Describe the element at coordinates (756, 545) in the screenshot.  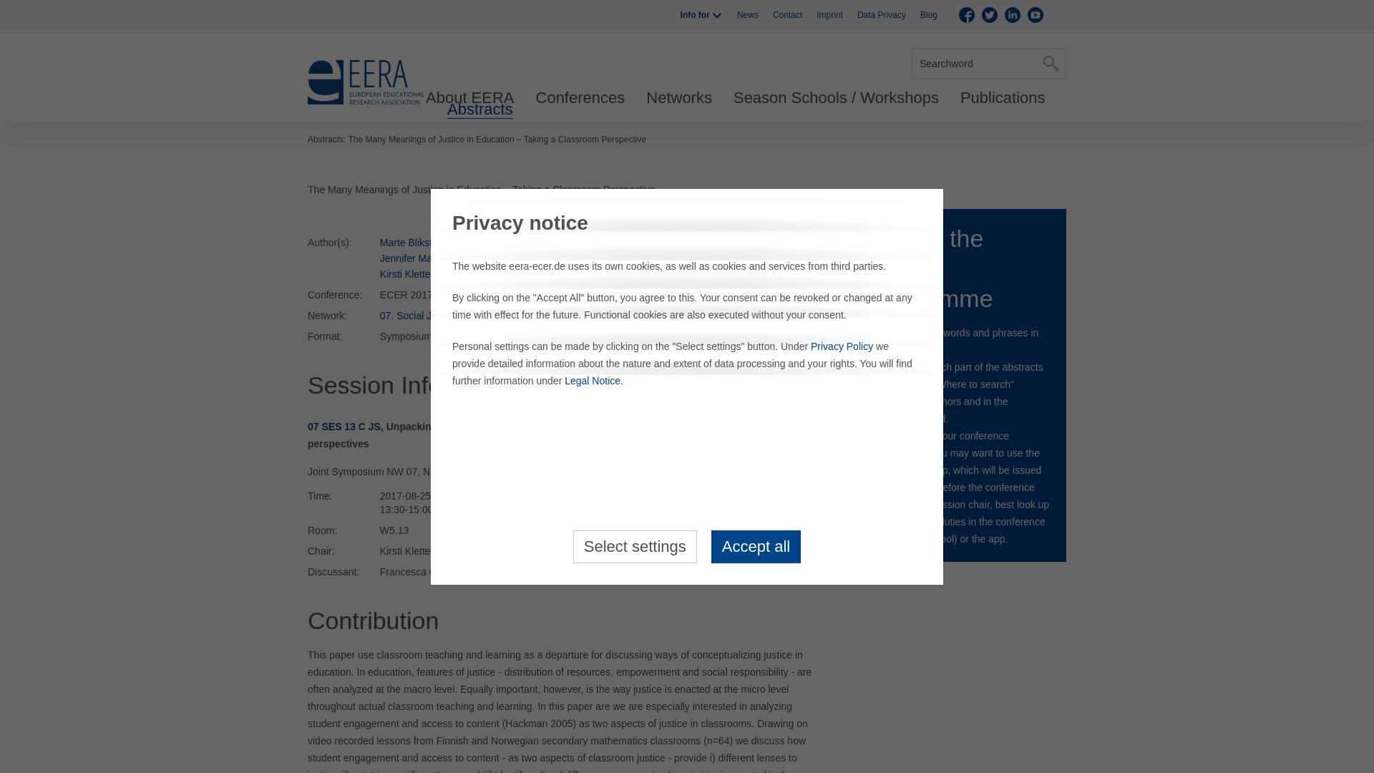
I see `Accept all` at that location.